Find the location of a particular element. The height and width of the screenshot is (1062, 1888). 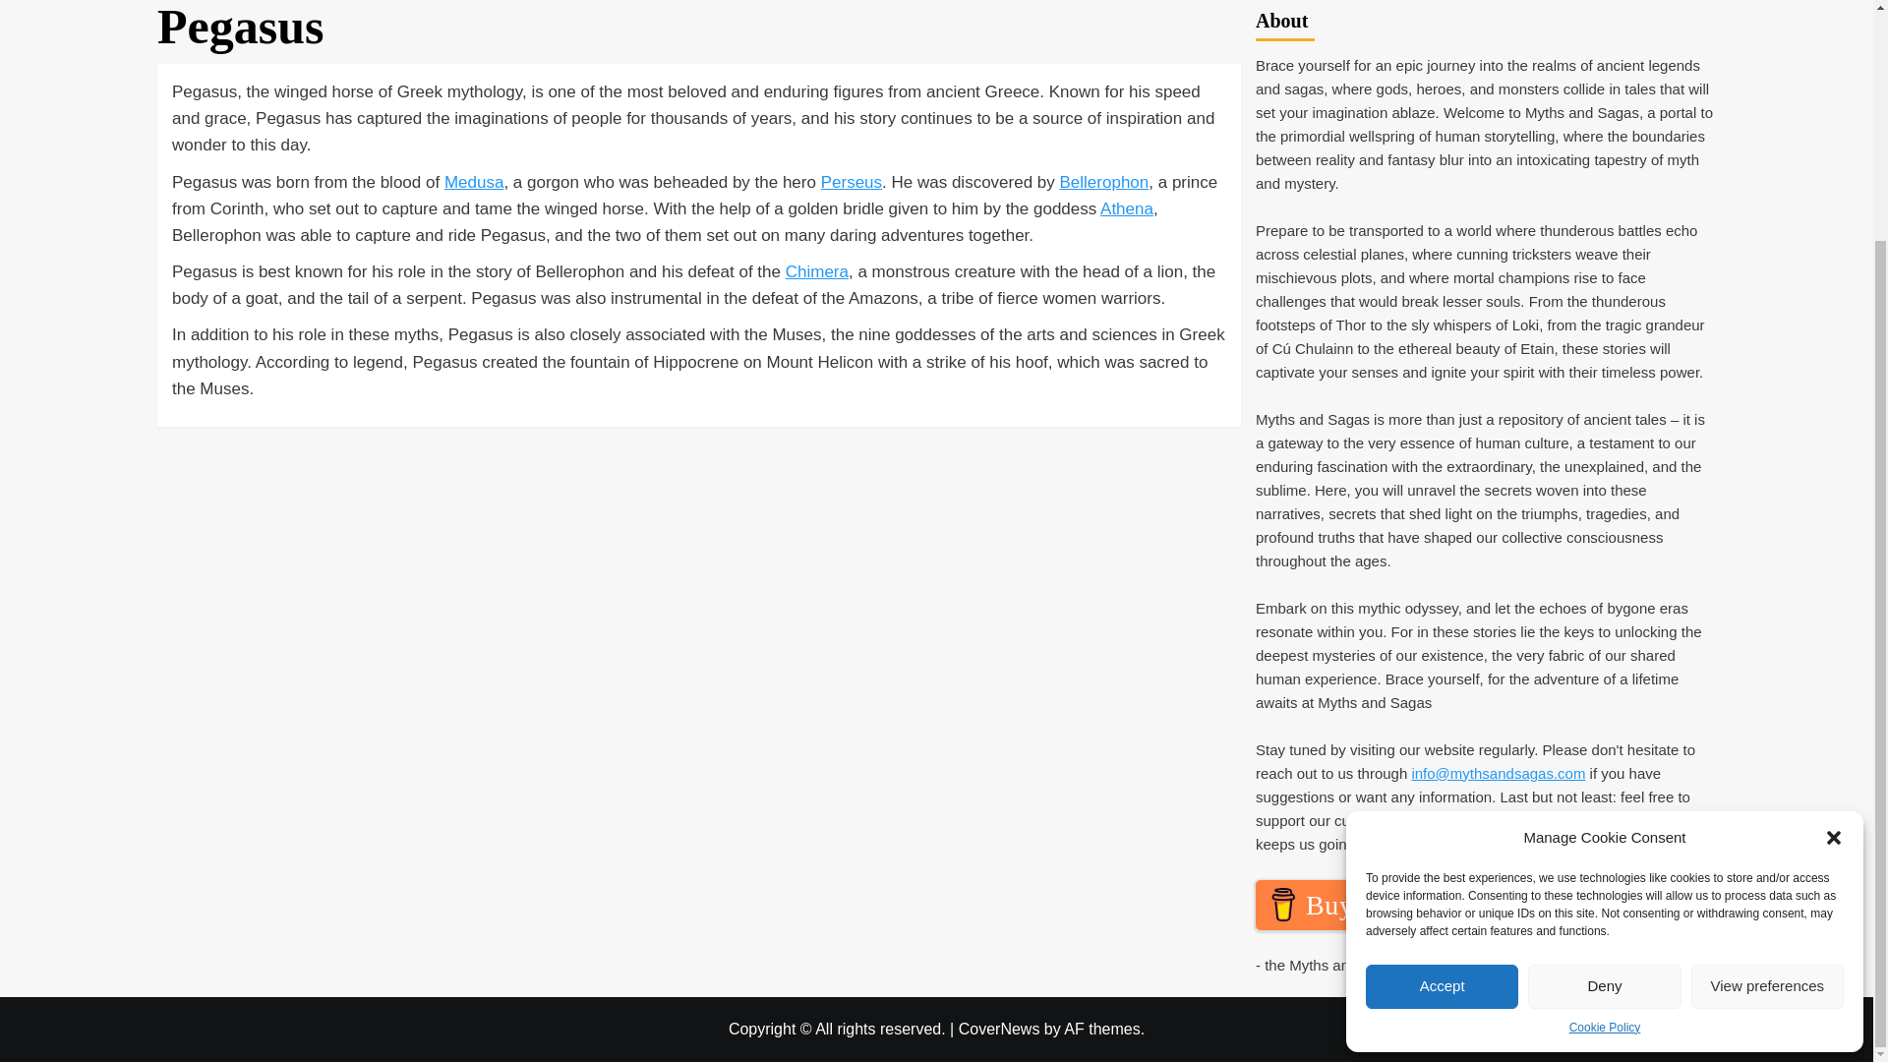

Accept is located at coordinates (1442, 688).